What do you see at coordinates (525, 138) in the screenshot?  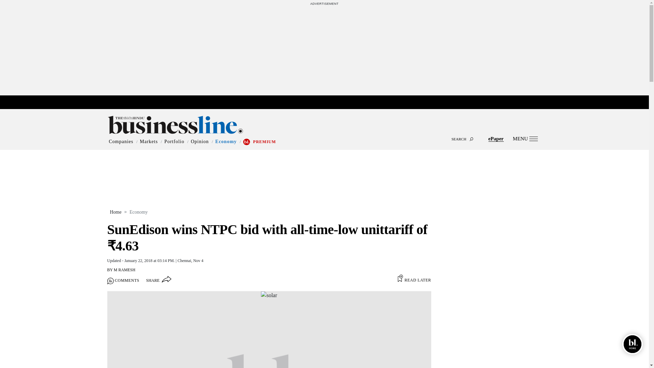 I see `MENU` at bounding box center [525, 138].